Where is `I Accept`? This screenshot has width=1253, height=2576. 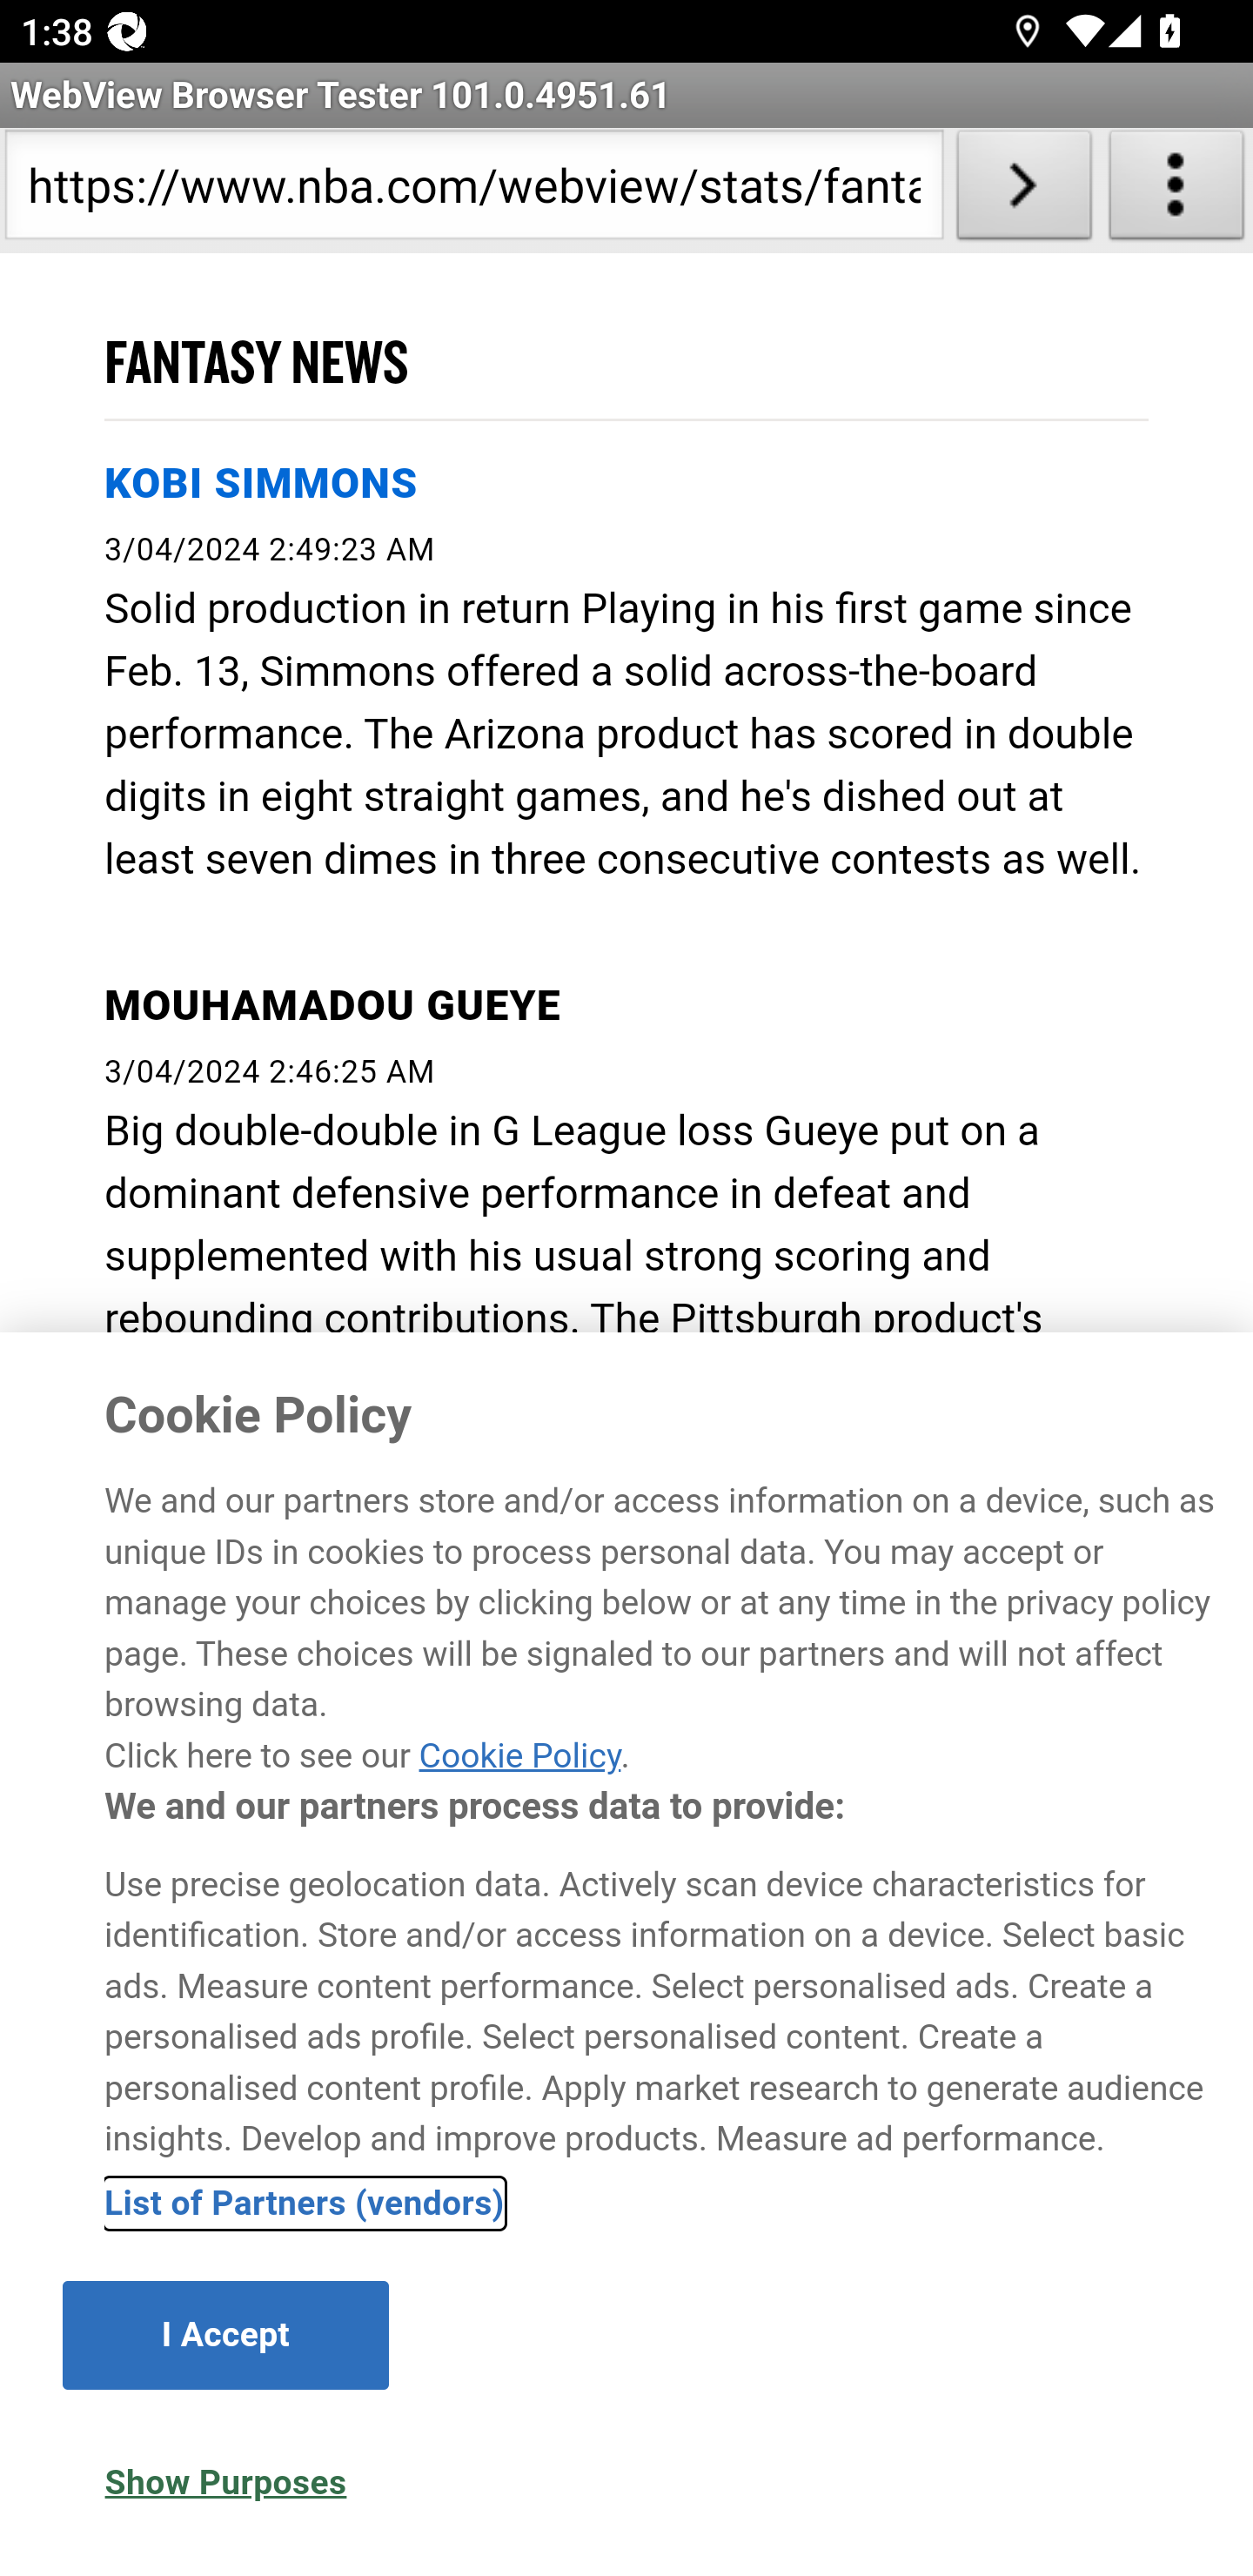 I Accept is located at coordinates (225, 2334).